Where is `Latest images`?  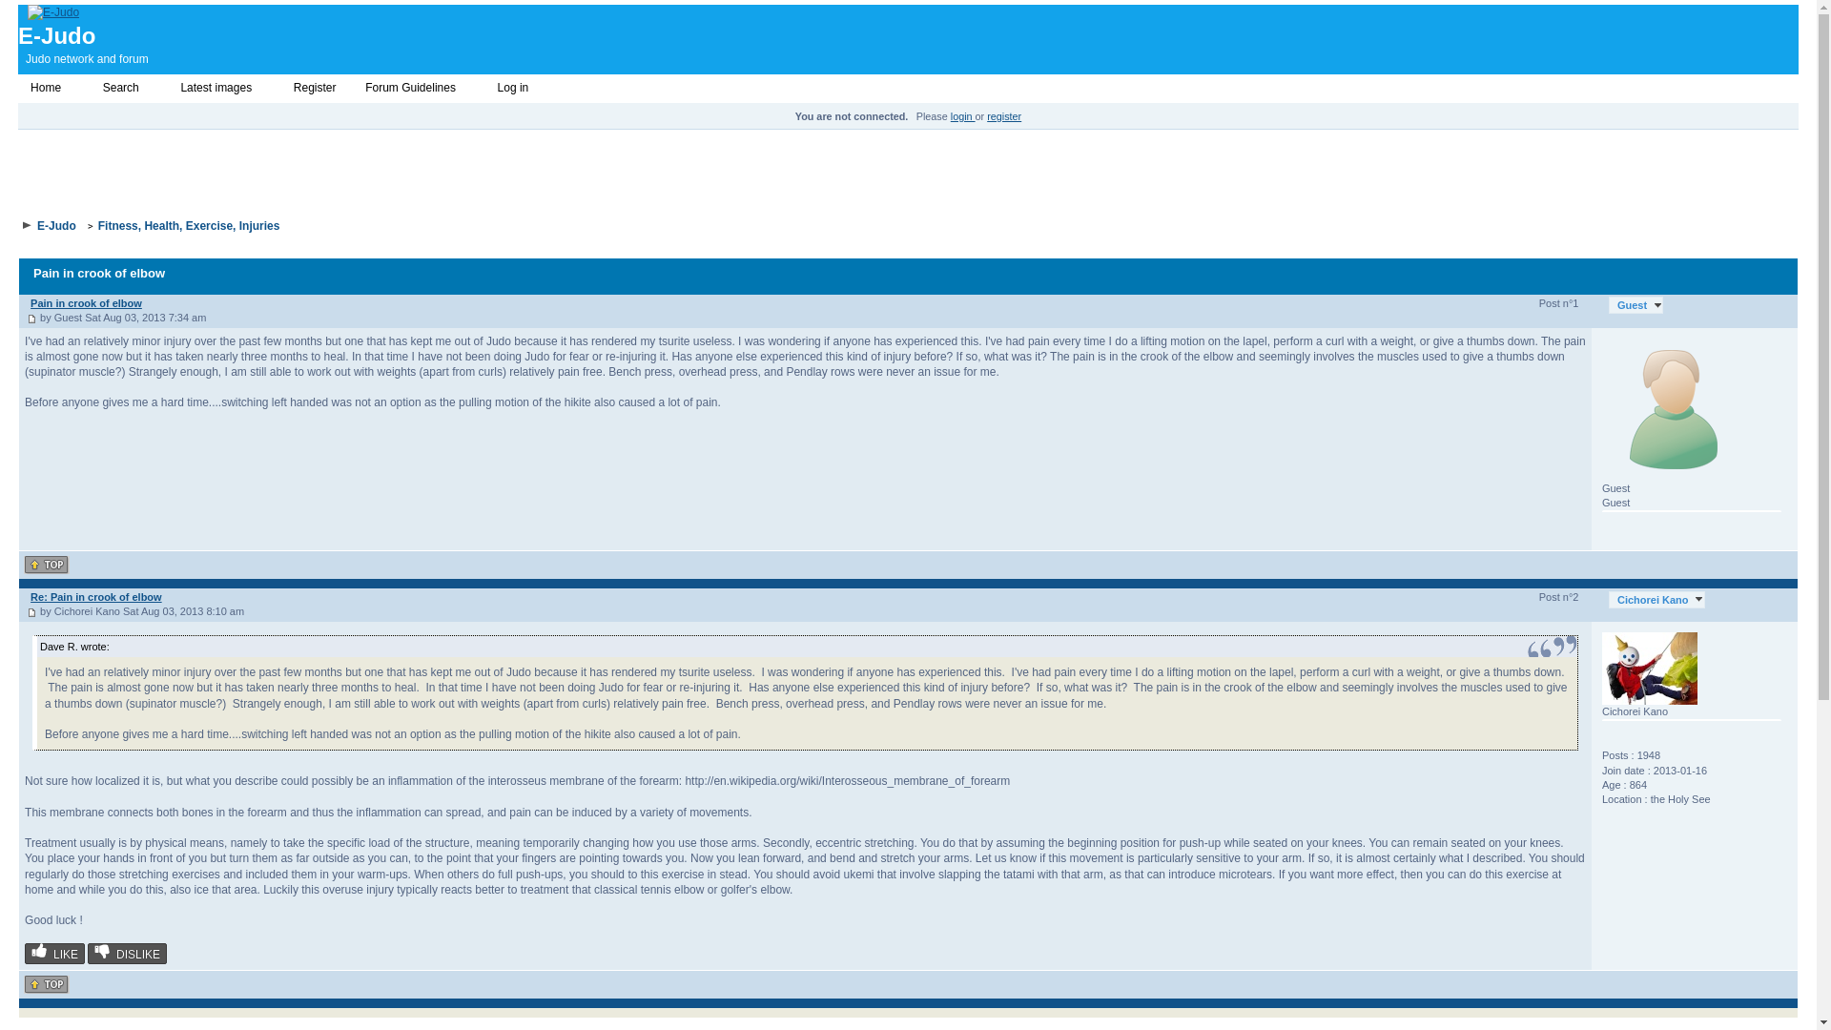
Latest images is located at coordinates (174, 90).